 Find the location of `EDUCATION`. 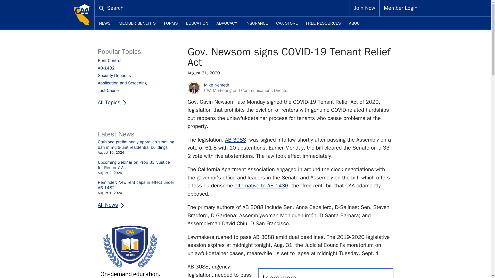

EDUCATION is located at coordinates (197, 23).